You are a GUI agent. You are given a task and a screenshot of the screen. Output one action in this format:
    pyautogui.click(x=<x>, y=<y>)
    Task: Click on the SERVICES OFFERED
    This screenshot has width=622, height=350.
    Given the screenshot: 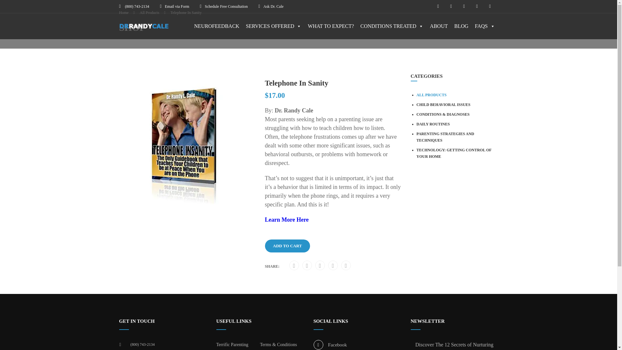 What is the action you would take?
    pyautogui.click(x=273, y=26)
    